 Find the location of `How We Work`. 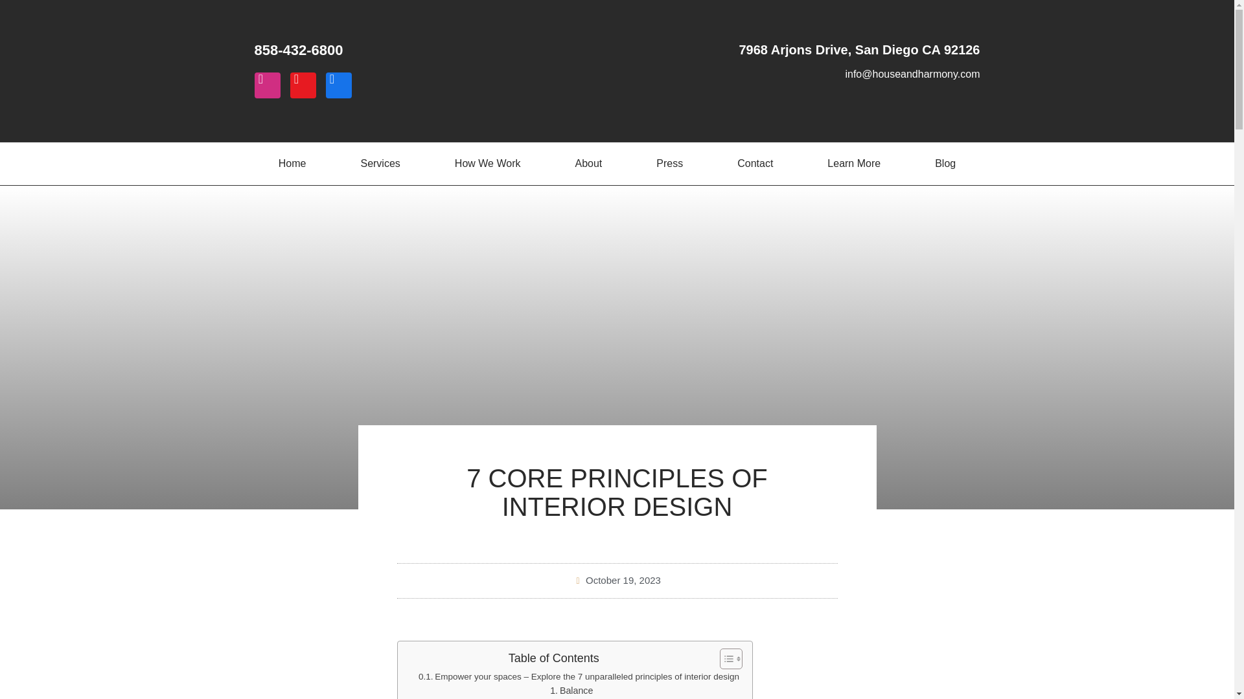

How We Work is located at coordinates (488, 164).